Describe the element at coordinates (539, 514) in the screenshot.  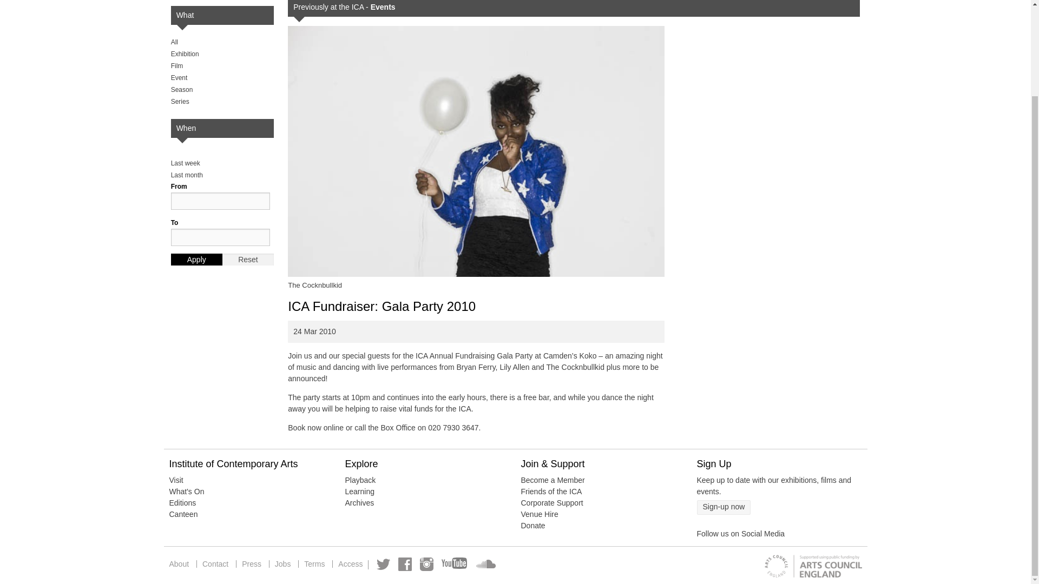
I see `Venue Hire` at that location.